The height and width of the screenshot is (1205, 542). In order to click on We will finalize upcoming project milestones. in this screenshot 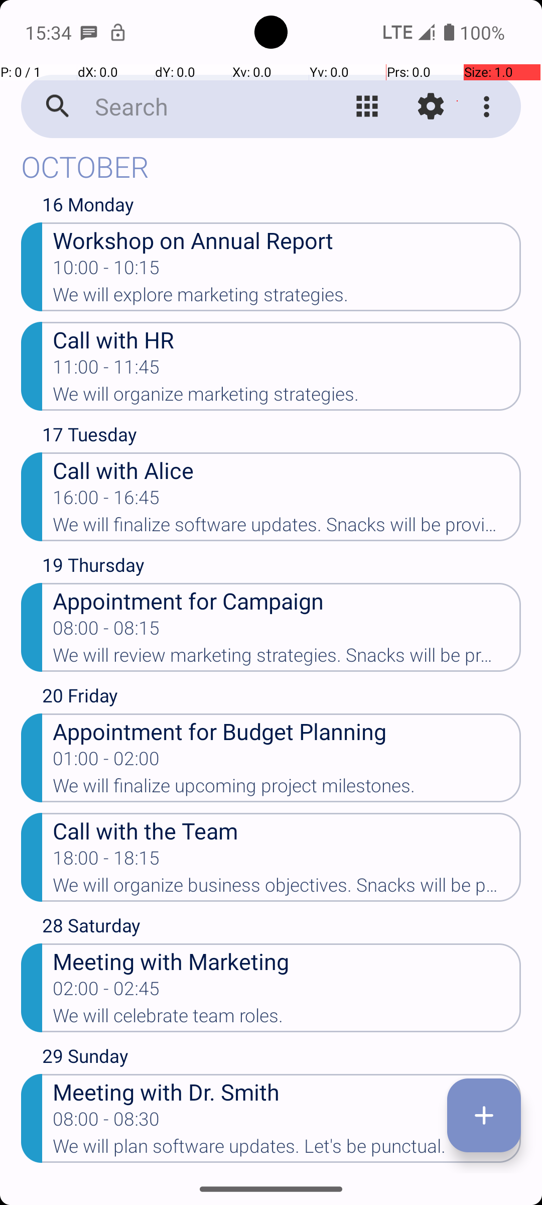, I will do `click(287, 789)`.